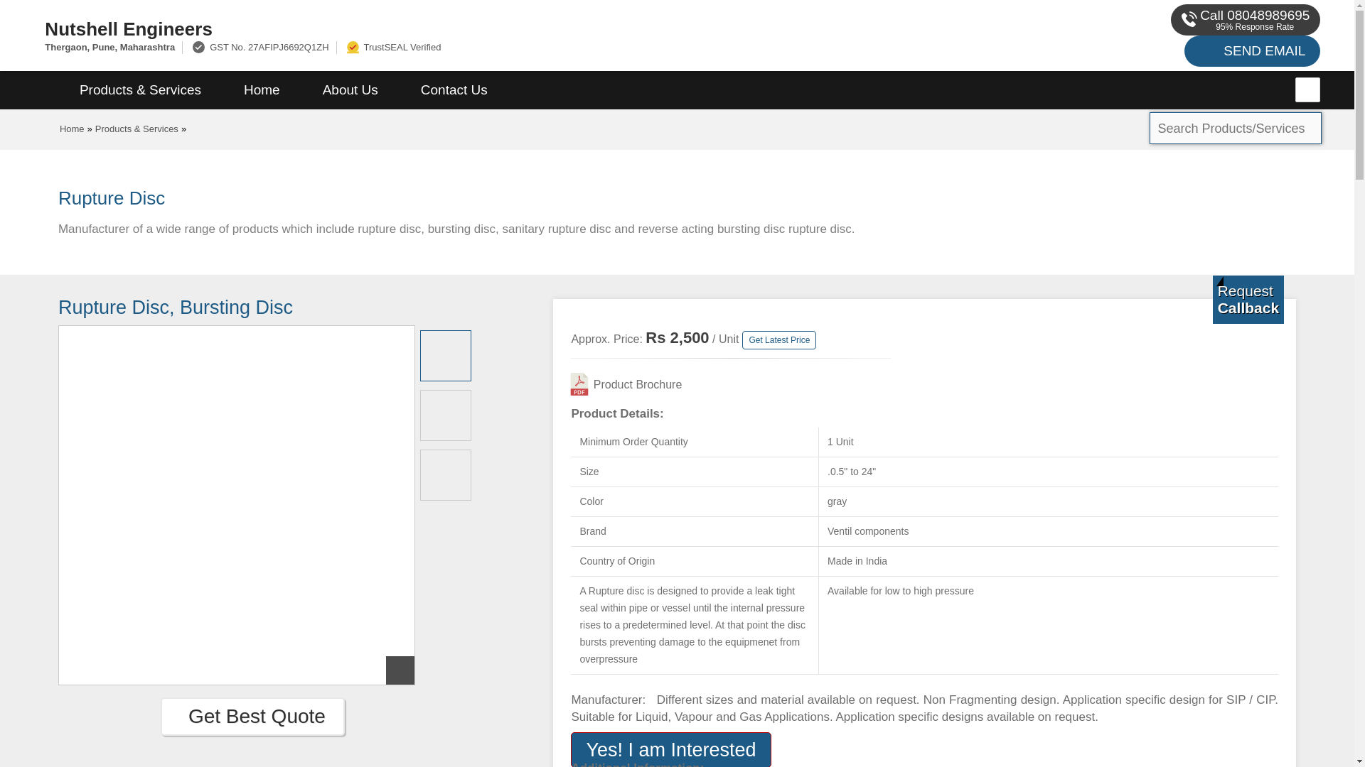  I want to click on Home, so click(73, 129).